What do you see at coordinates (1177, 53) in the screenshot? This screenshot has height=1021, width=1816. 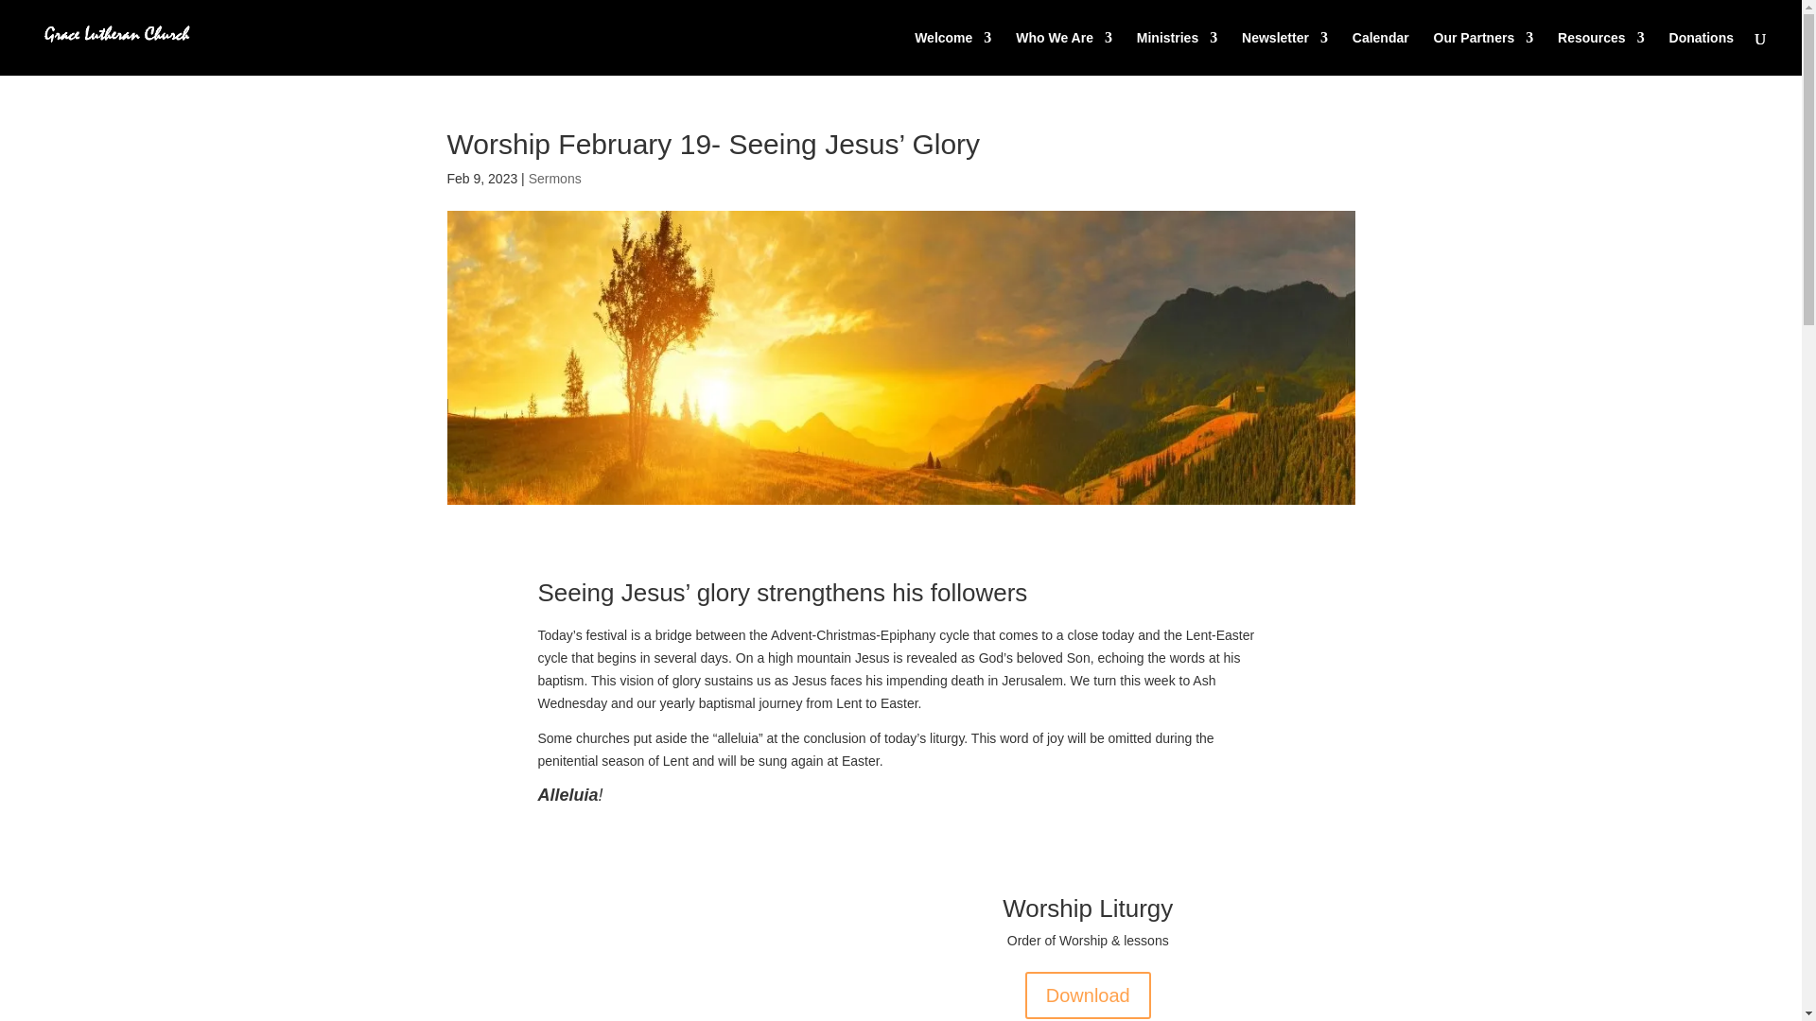 I see `Ministries` at bounding box center [1177, 53].